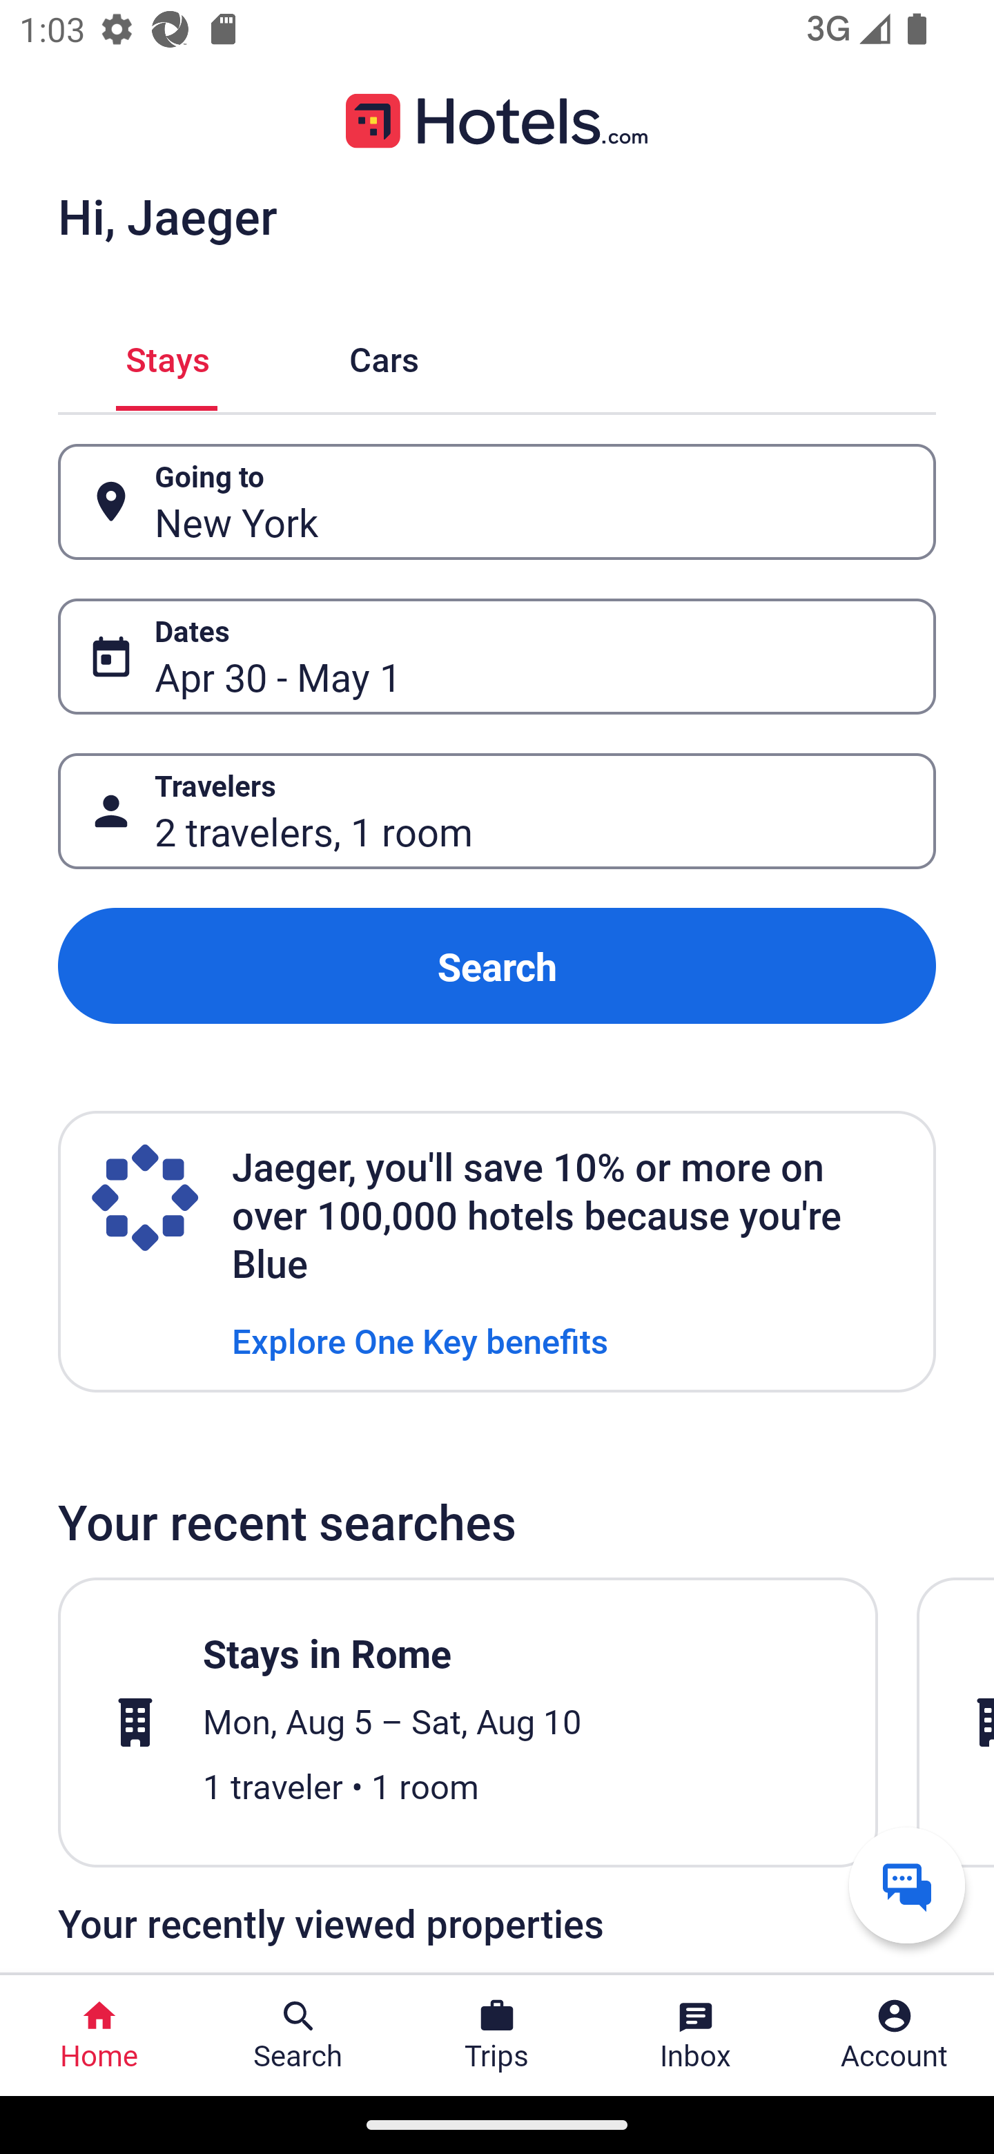  What do you see at coordinates (497, 812) in the screenshot?
I see `Travelers Button 2 travelers, 1 room` at bounding box center [497, 812].